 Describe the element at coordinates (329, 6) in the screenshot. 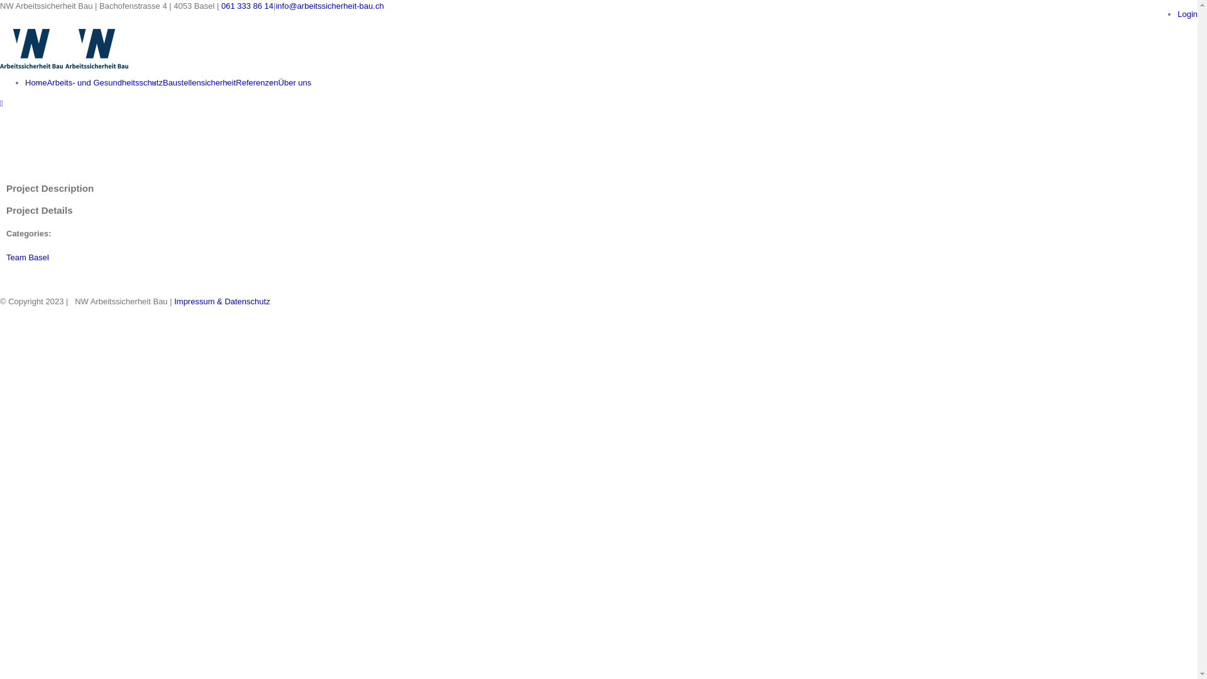

I see `info@arbeitssicherheit-bau.ch` at that location.